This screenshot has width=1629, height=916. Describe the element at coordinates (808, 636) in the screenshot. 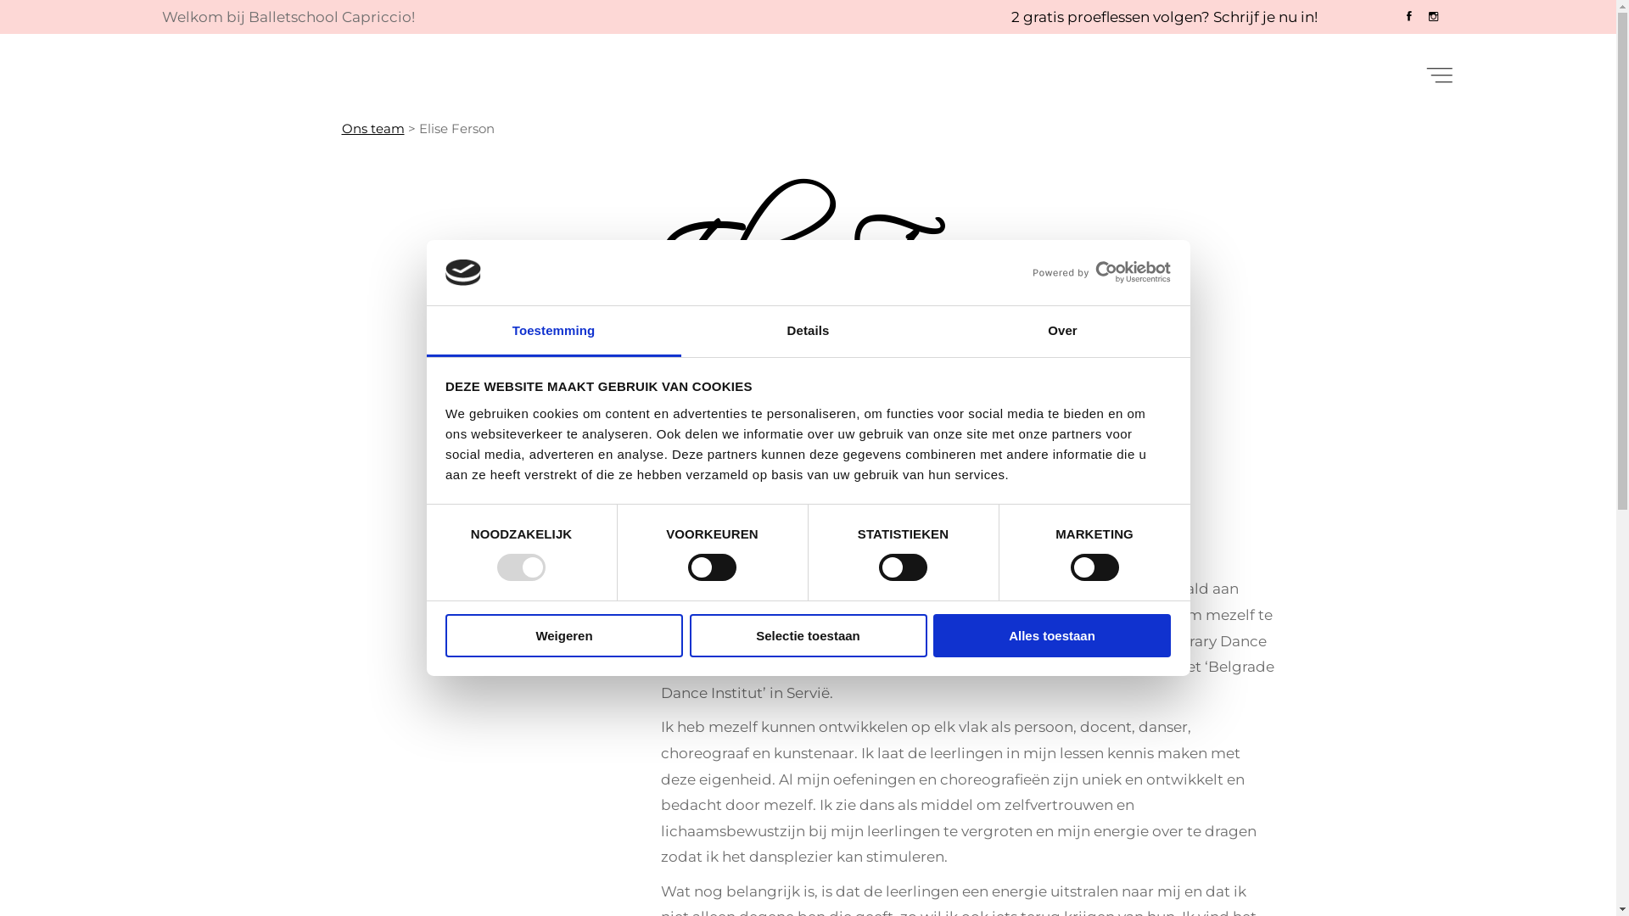

I see `Selectie toestaan` at that location.